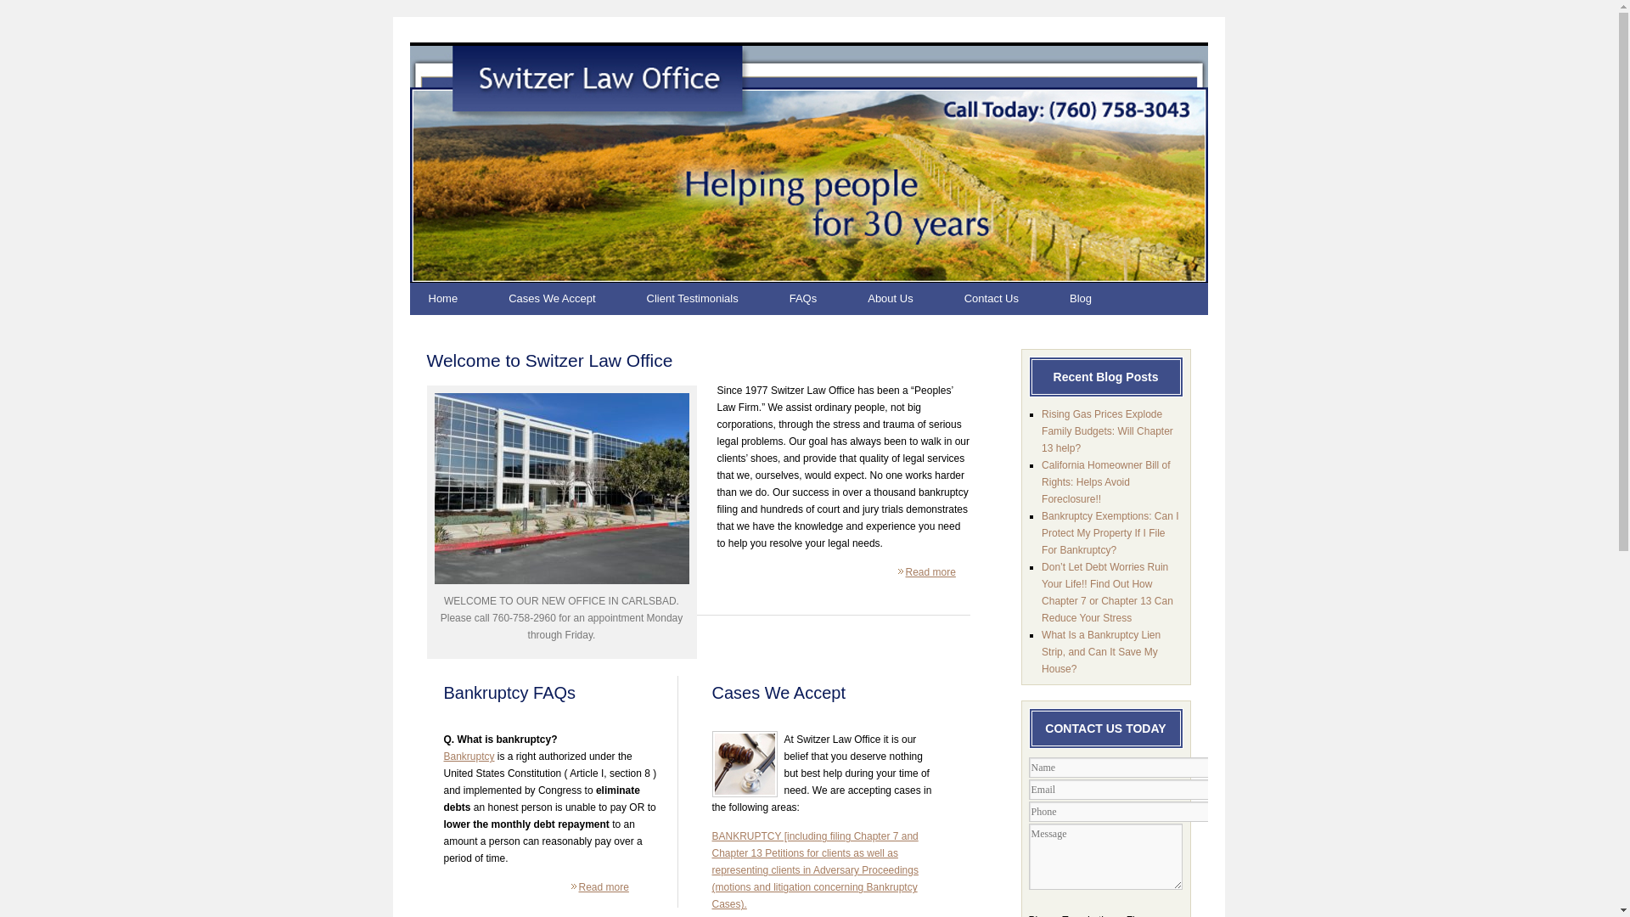 This screenshot has width=1630, height=917. I want to click on What is Bankruptcy and How Can It Help You?, so click(469, 756).